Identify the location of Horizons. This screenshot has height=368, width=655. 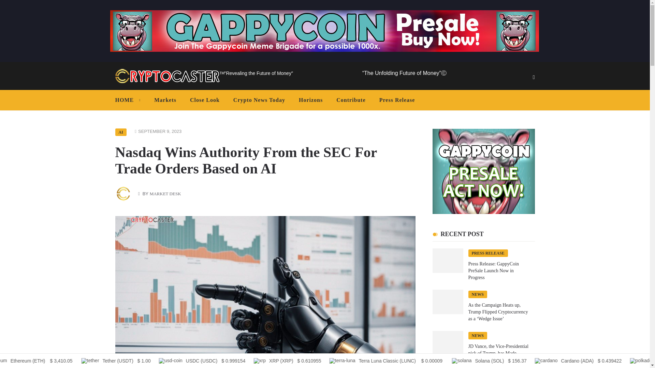
(310, 100).